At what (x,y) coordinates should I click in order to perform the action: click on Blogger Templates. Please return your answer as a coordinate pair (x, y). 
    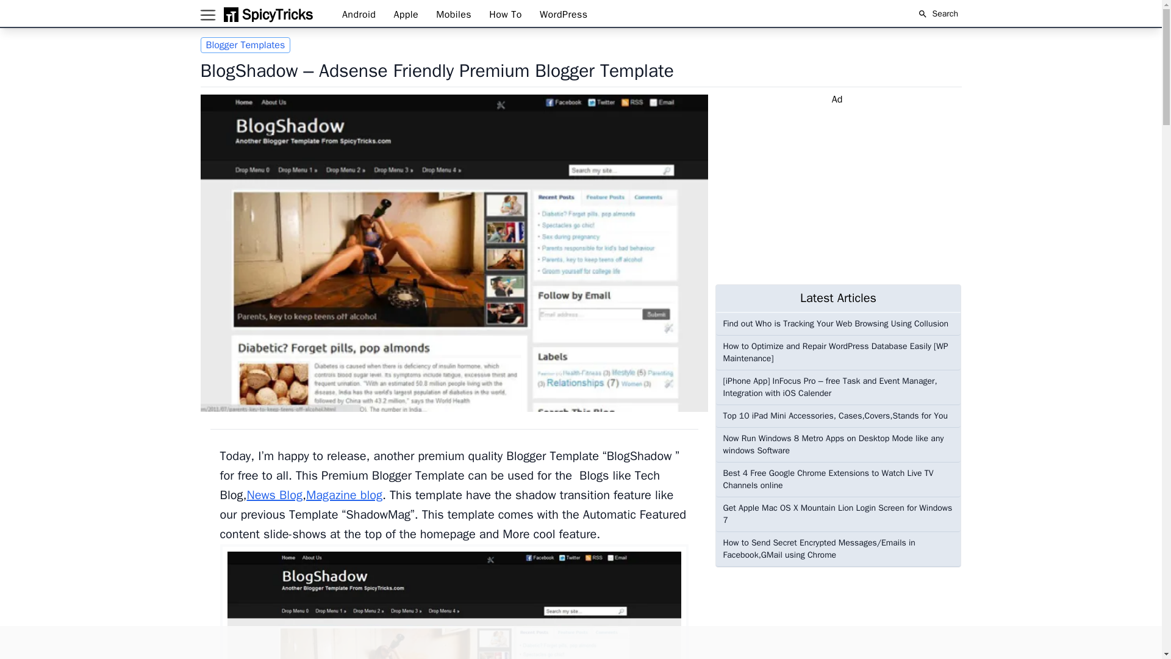
    Looking at the image, I should click on (245, 45).